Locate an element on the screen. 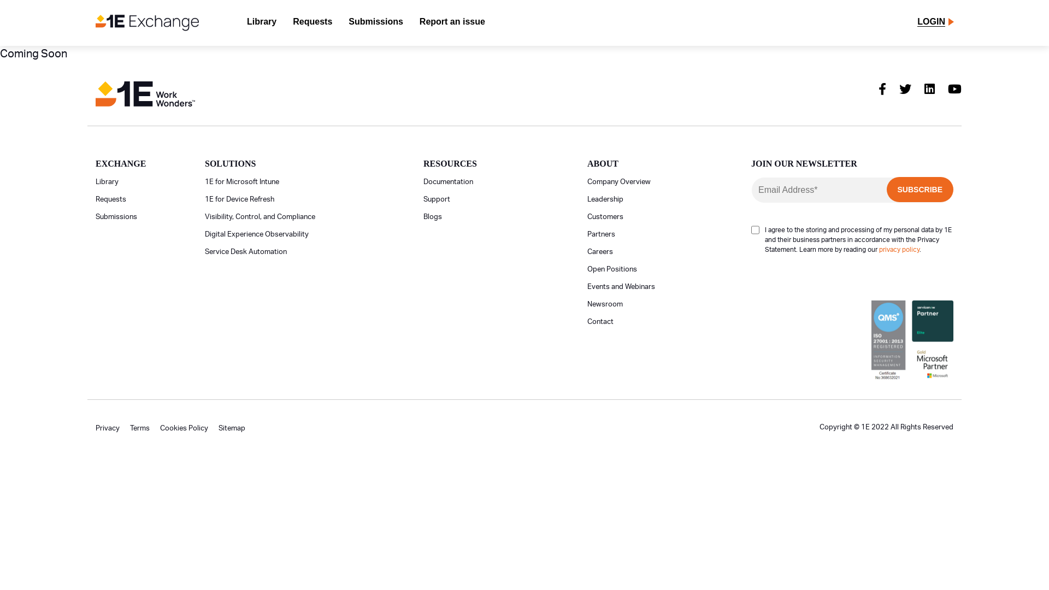 This screenshot has width=1049, height=590. 1E for Device Refresh is located at coordinates (239, 200).